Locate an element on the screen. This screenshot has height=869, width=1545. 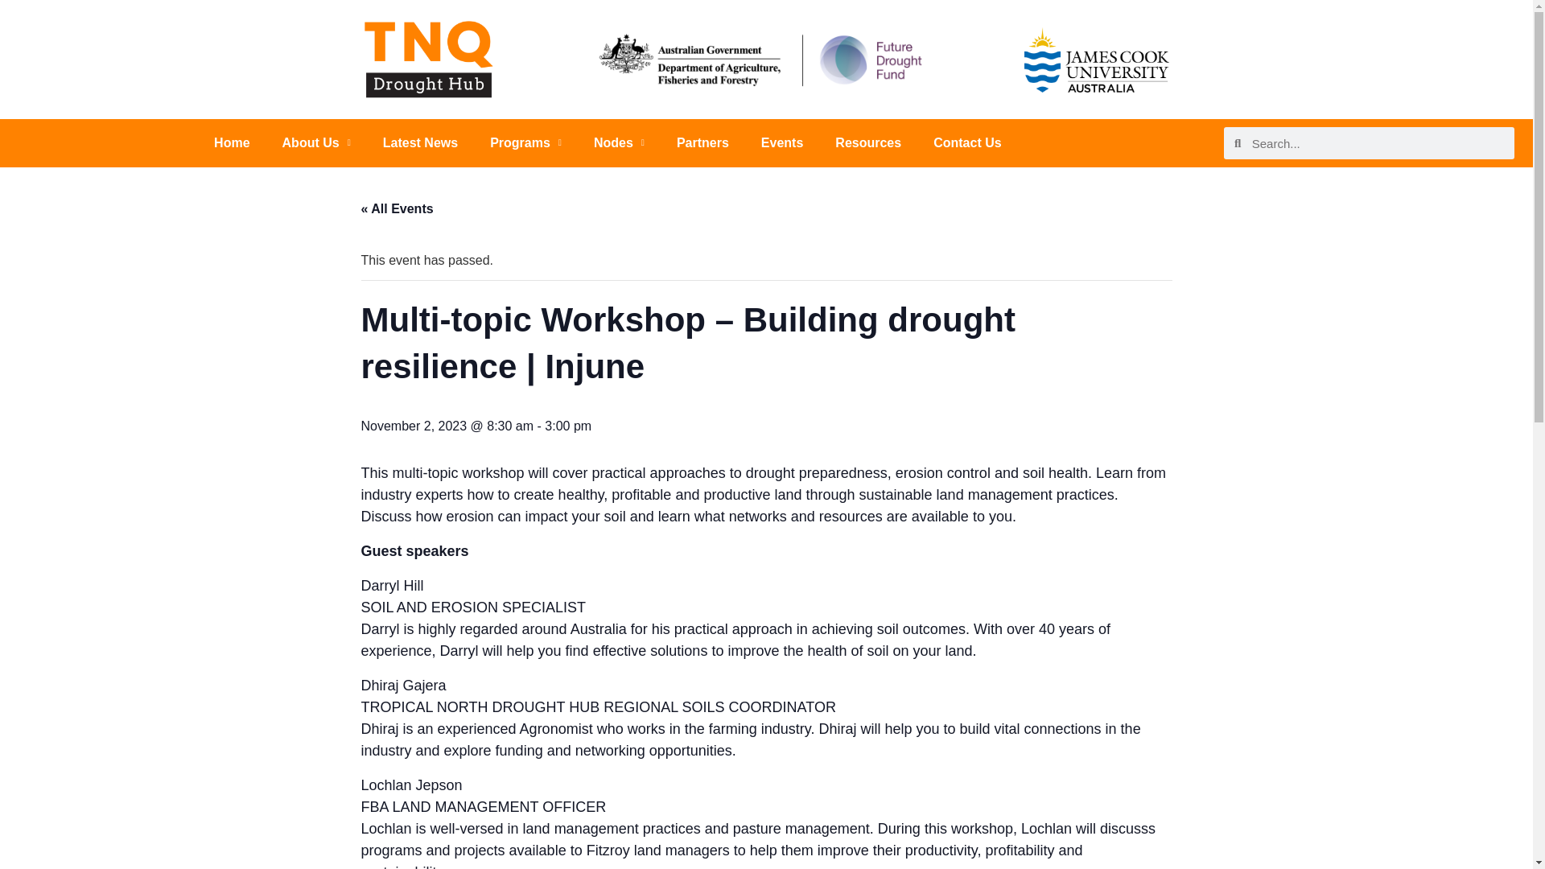
Nodes is located at coordinates (620, 143).